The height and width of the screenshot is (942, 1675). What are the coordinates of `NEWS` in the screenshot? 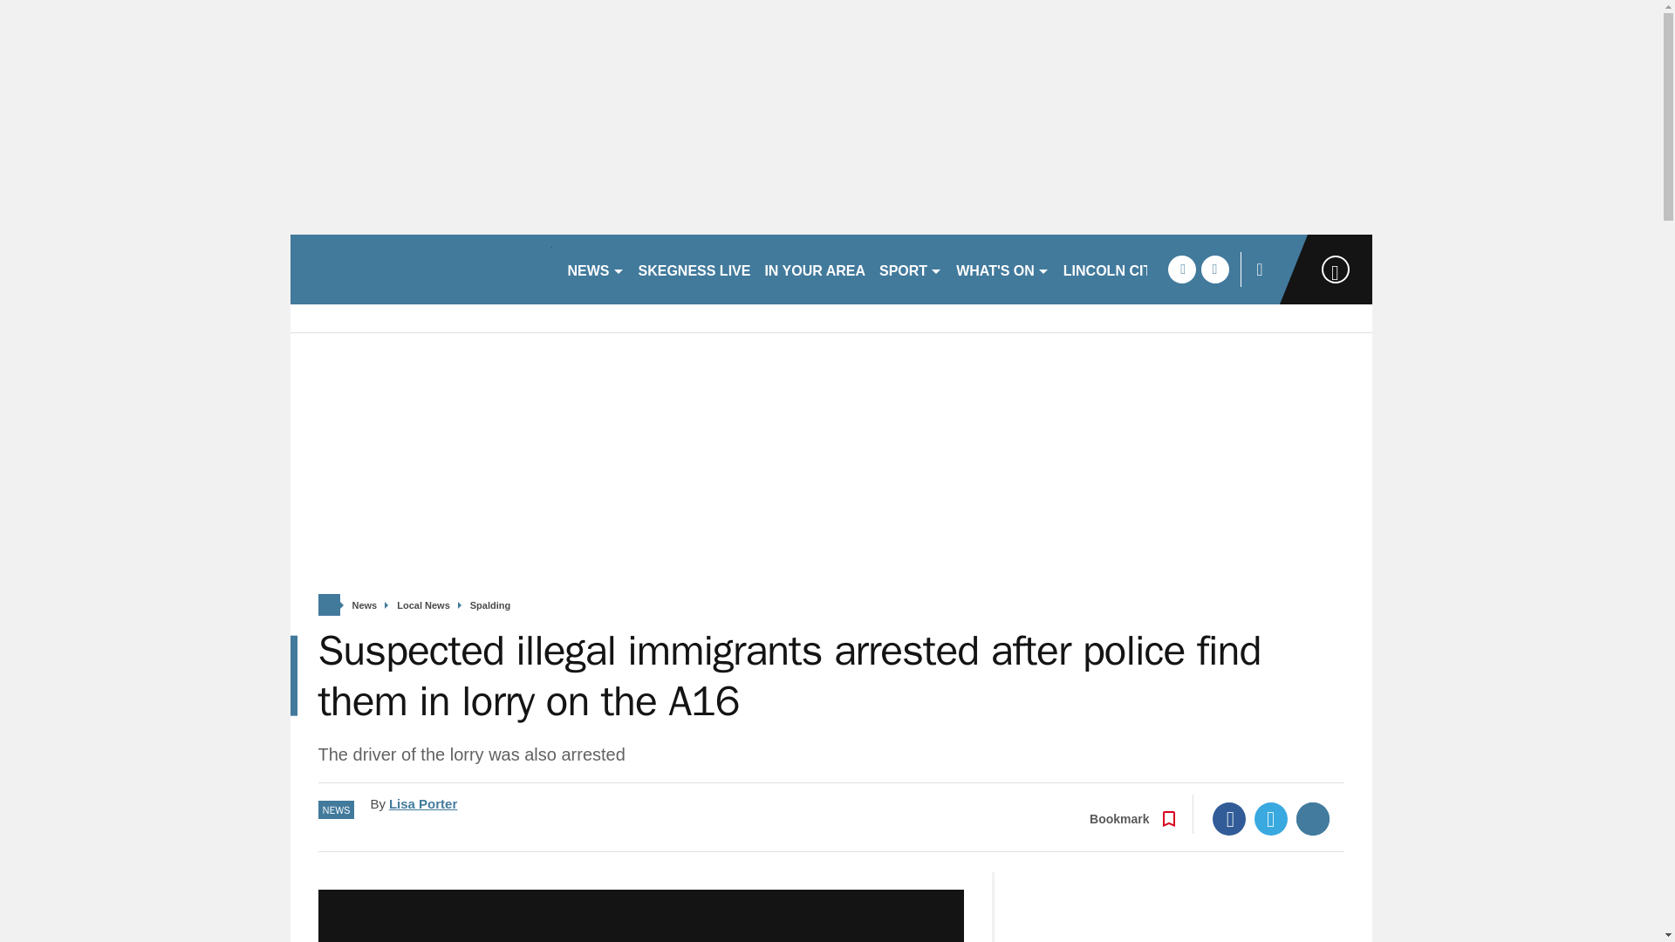 It's located at (595, 269).